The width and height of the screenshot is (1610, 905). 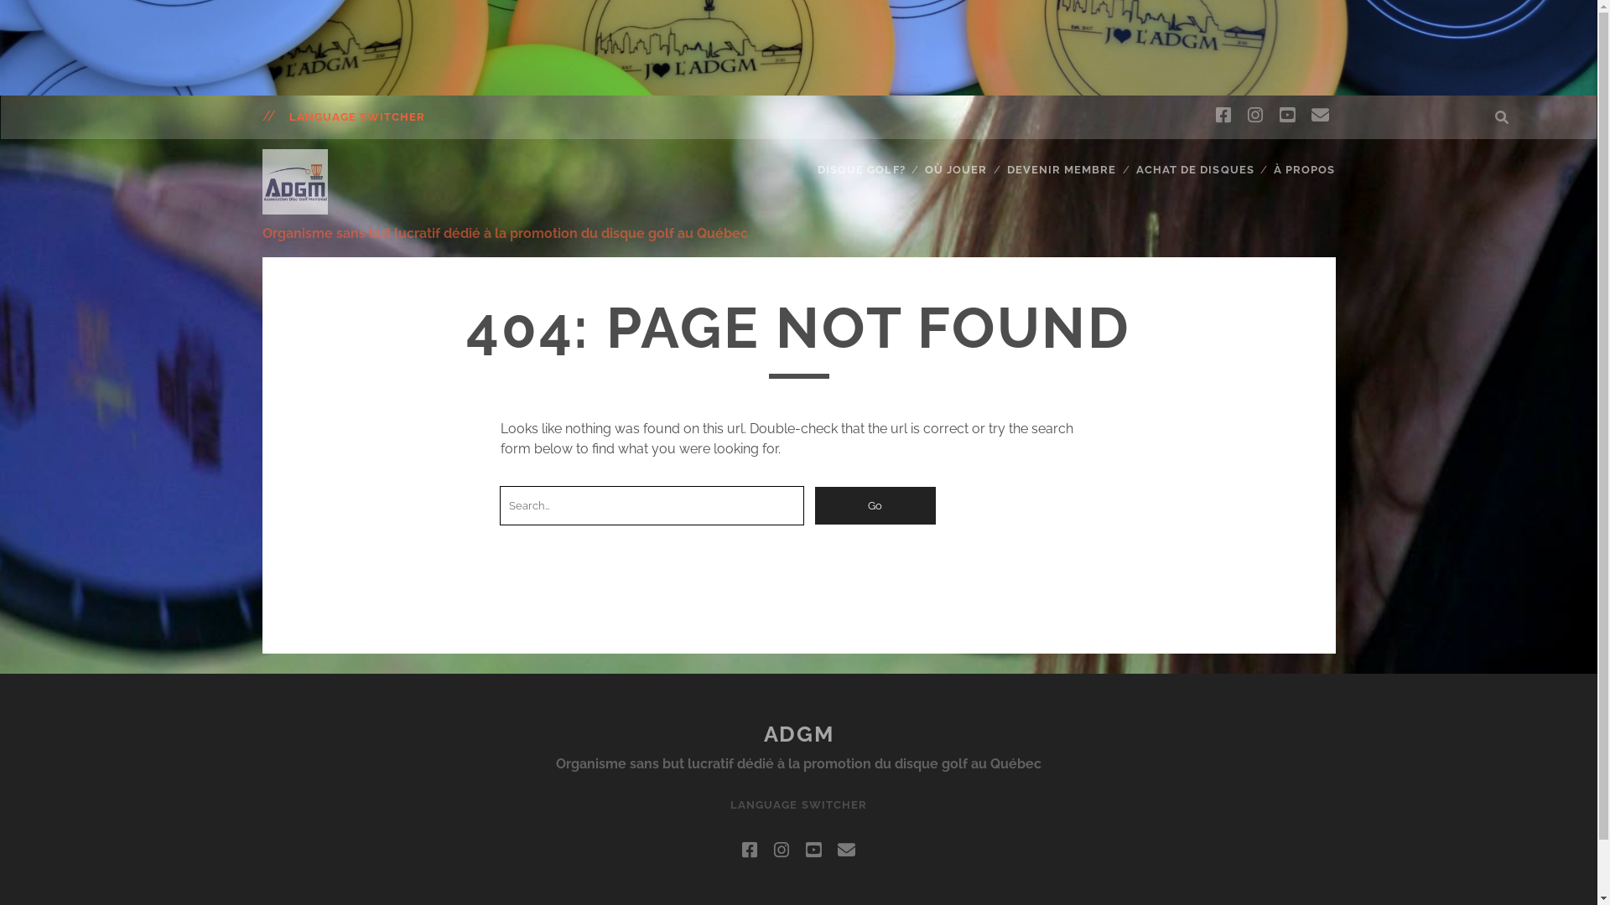 I want to click on DEVENIR MEMBRE, so click(x=1062, y=170).